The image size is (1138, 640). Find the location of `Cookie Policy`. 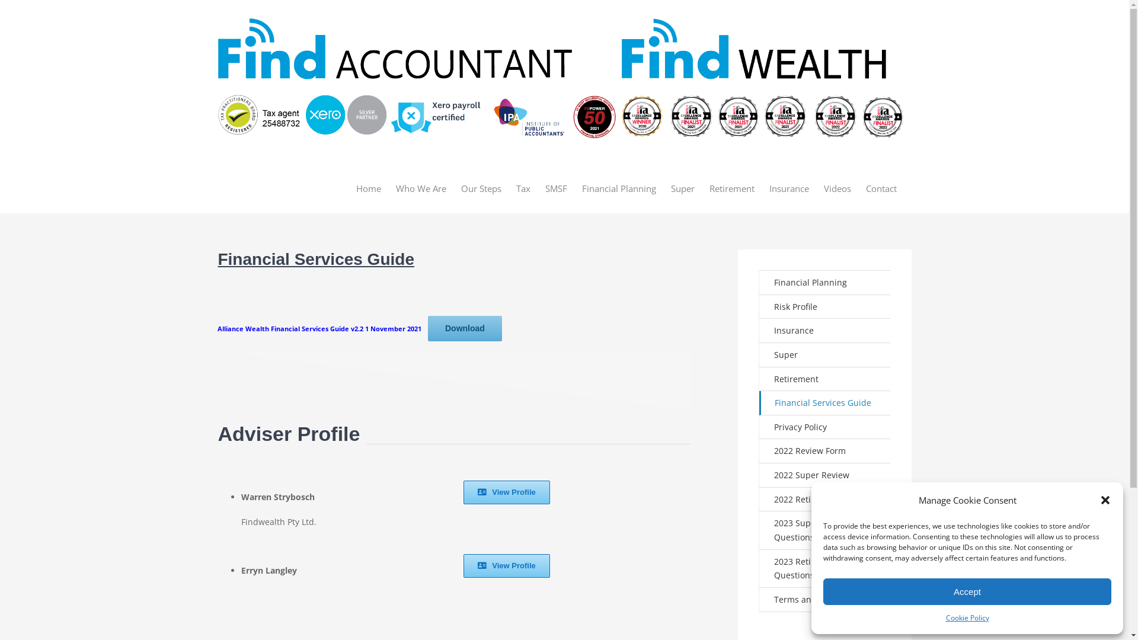

Cookie Policy is located at coordinates (967, 618).